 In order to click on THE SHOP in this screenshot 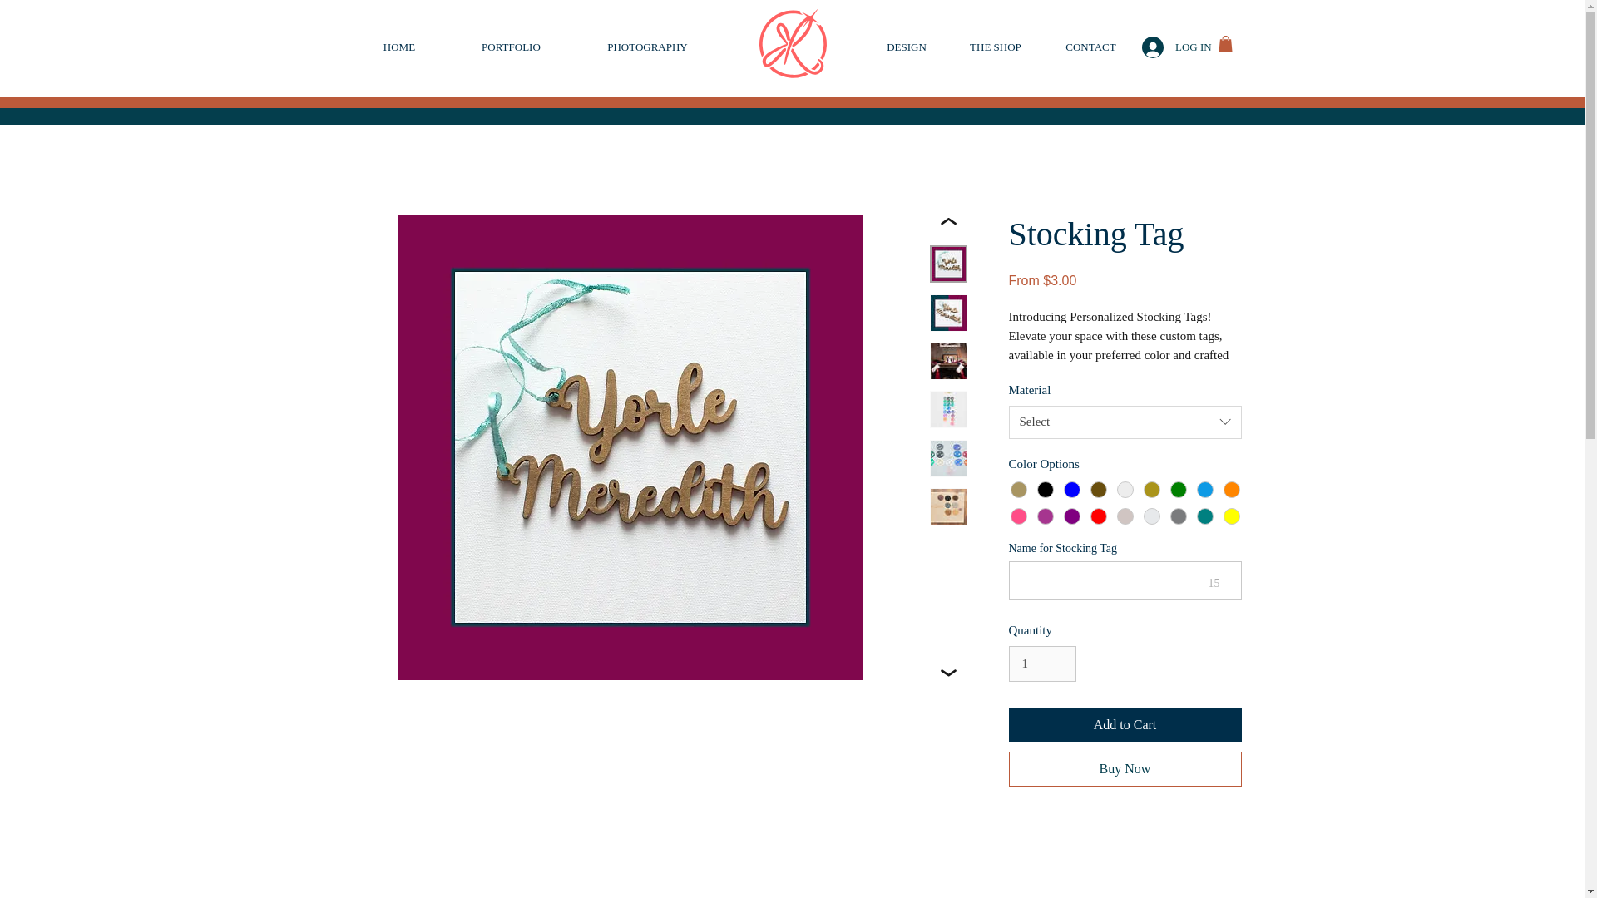, I will do `click(995, 47)`.